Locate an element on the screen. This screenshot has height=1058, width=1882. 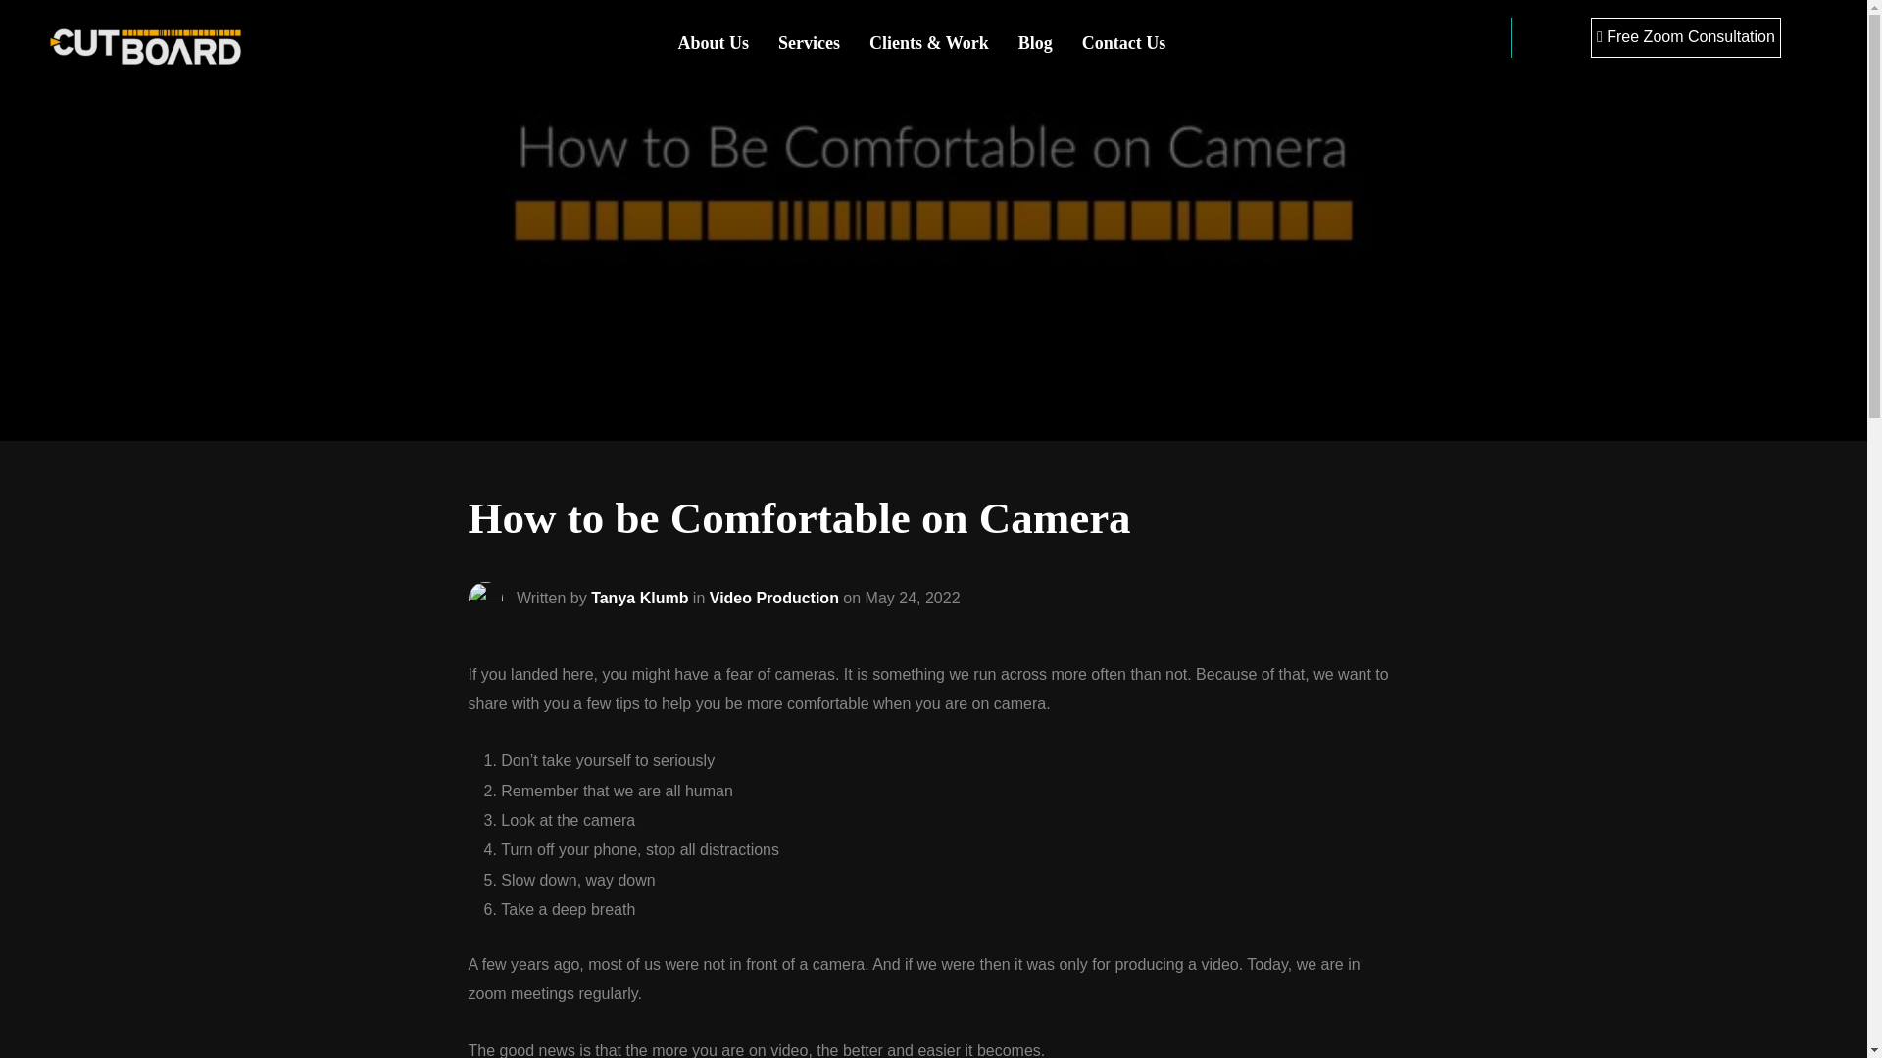
Free Zoom Consultation is located at coordinates (1685, 37).